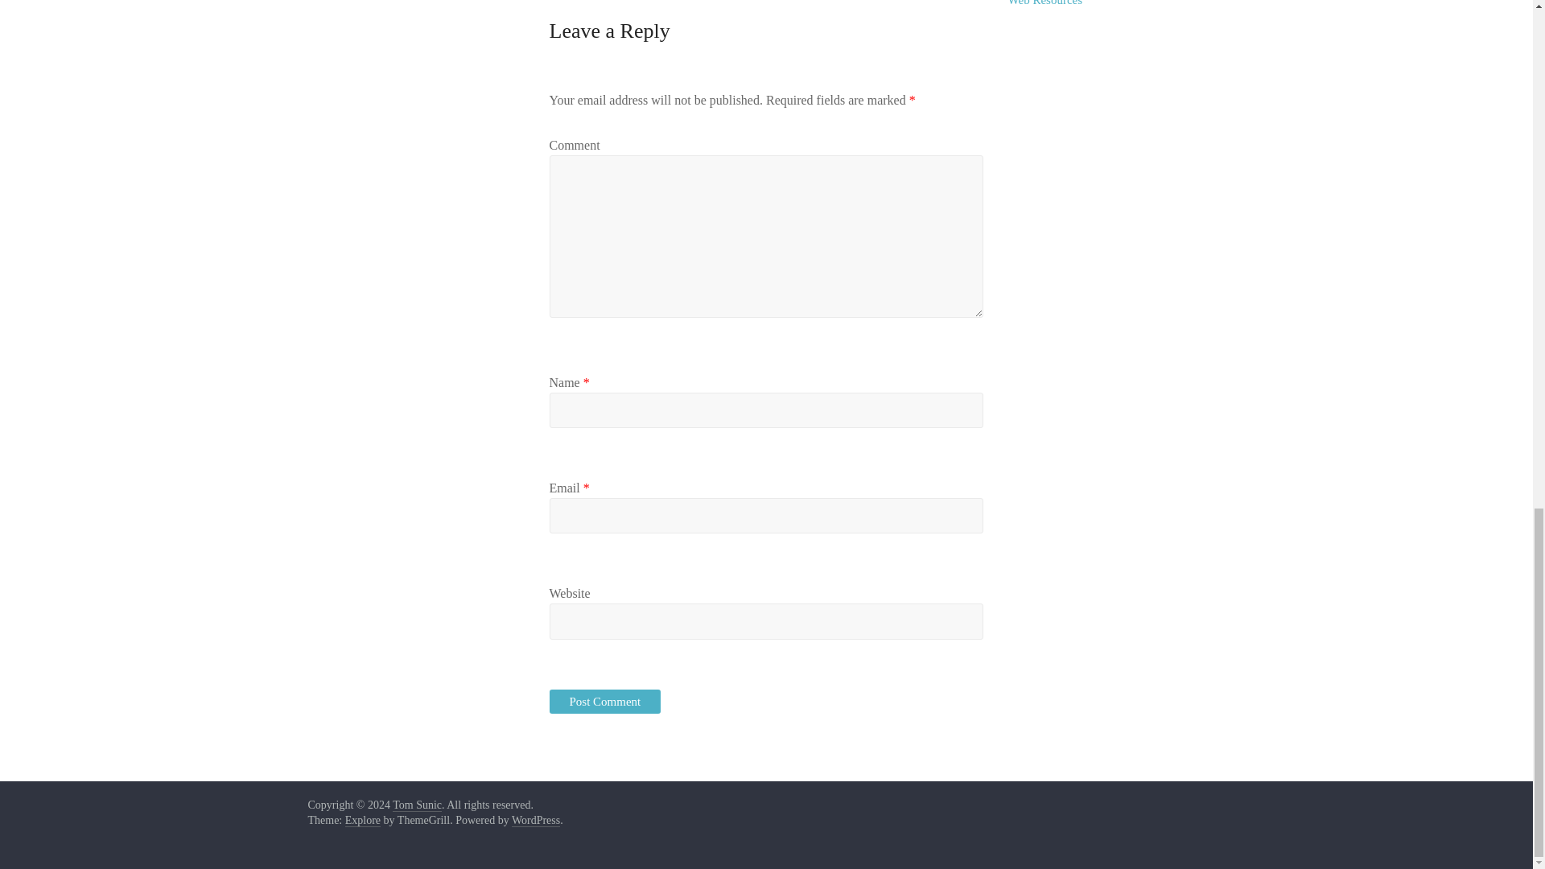  I want to click on Post Comment, so click(604, 702).